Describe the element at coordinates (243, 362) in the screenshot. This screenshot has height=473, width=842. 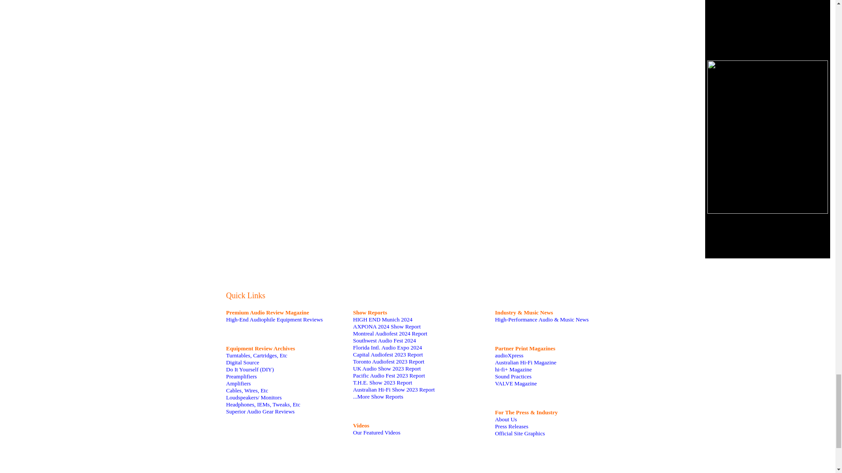
I see `Digital Source` at that location.